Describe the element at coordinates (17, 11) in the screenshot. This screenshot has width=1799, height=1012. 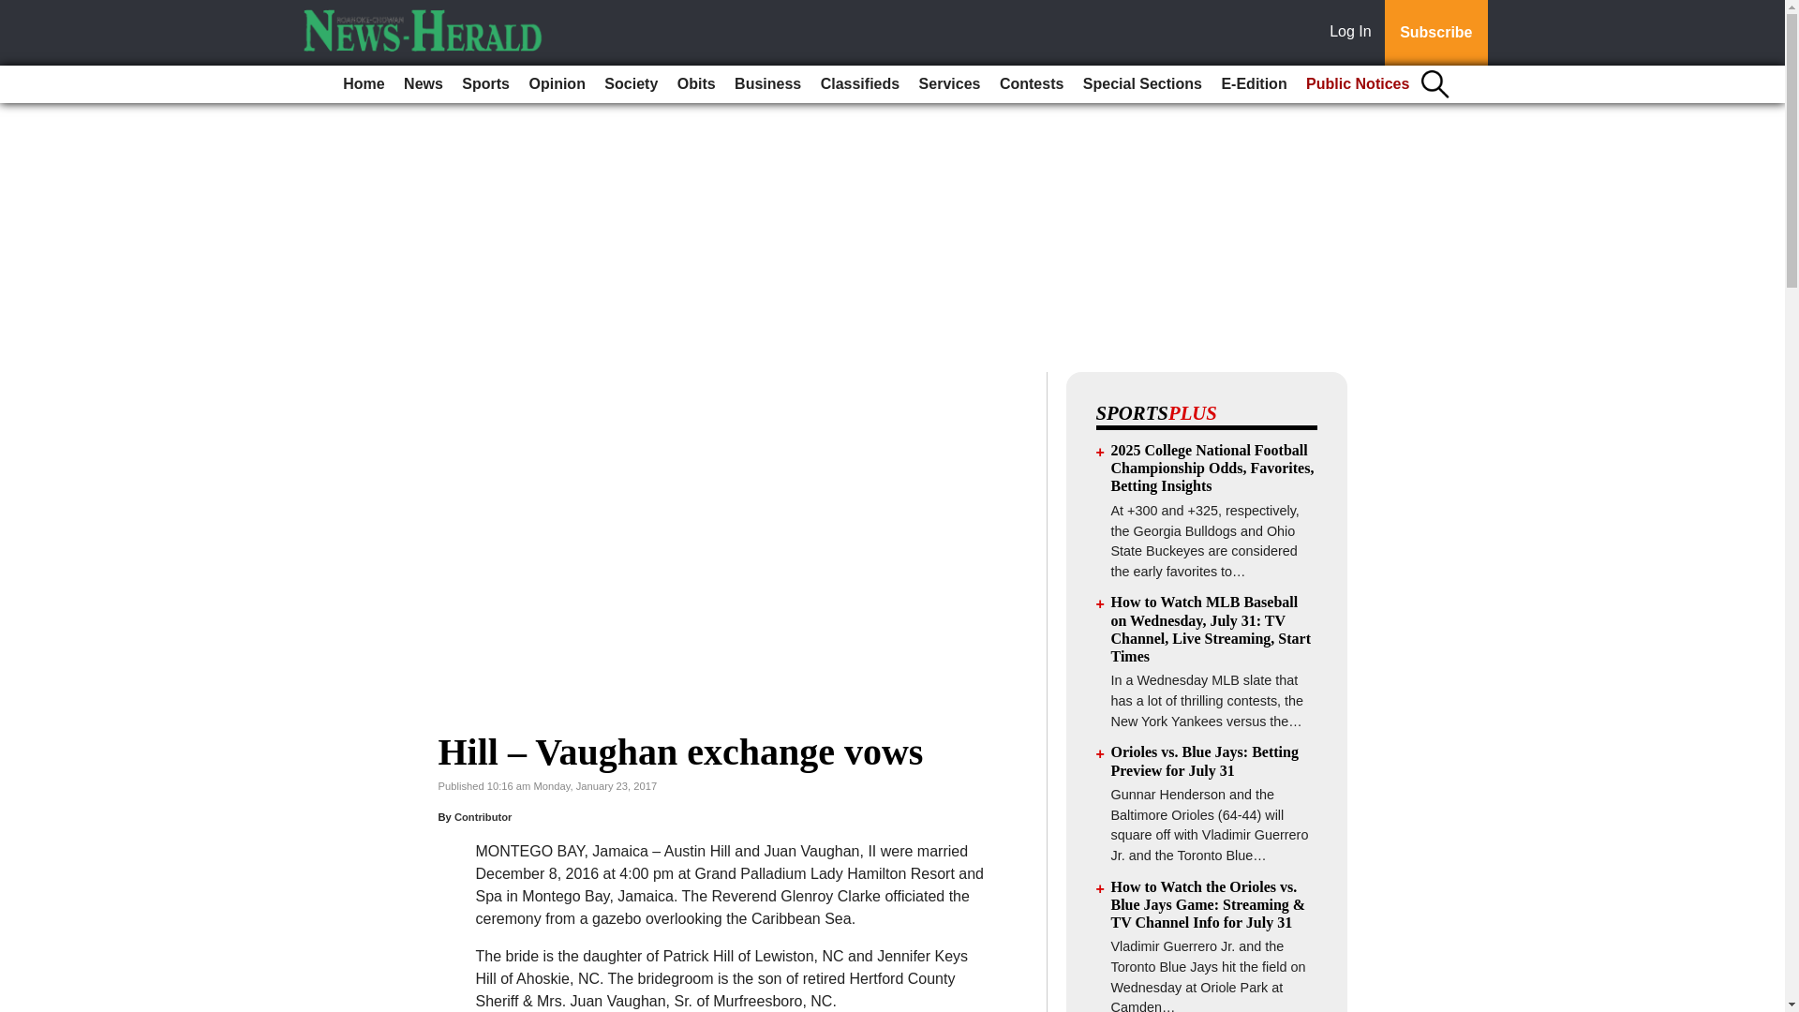
I see `Go` at that location.